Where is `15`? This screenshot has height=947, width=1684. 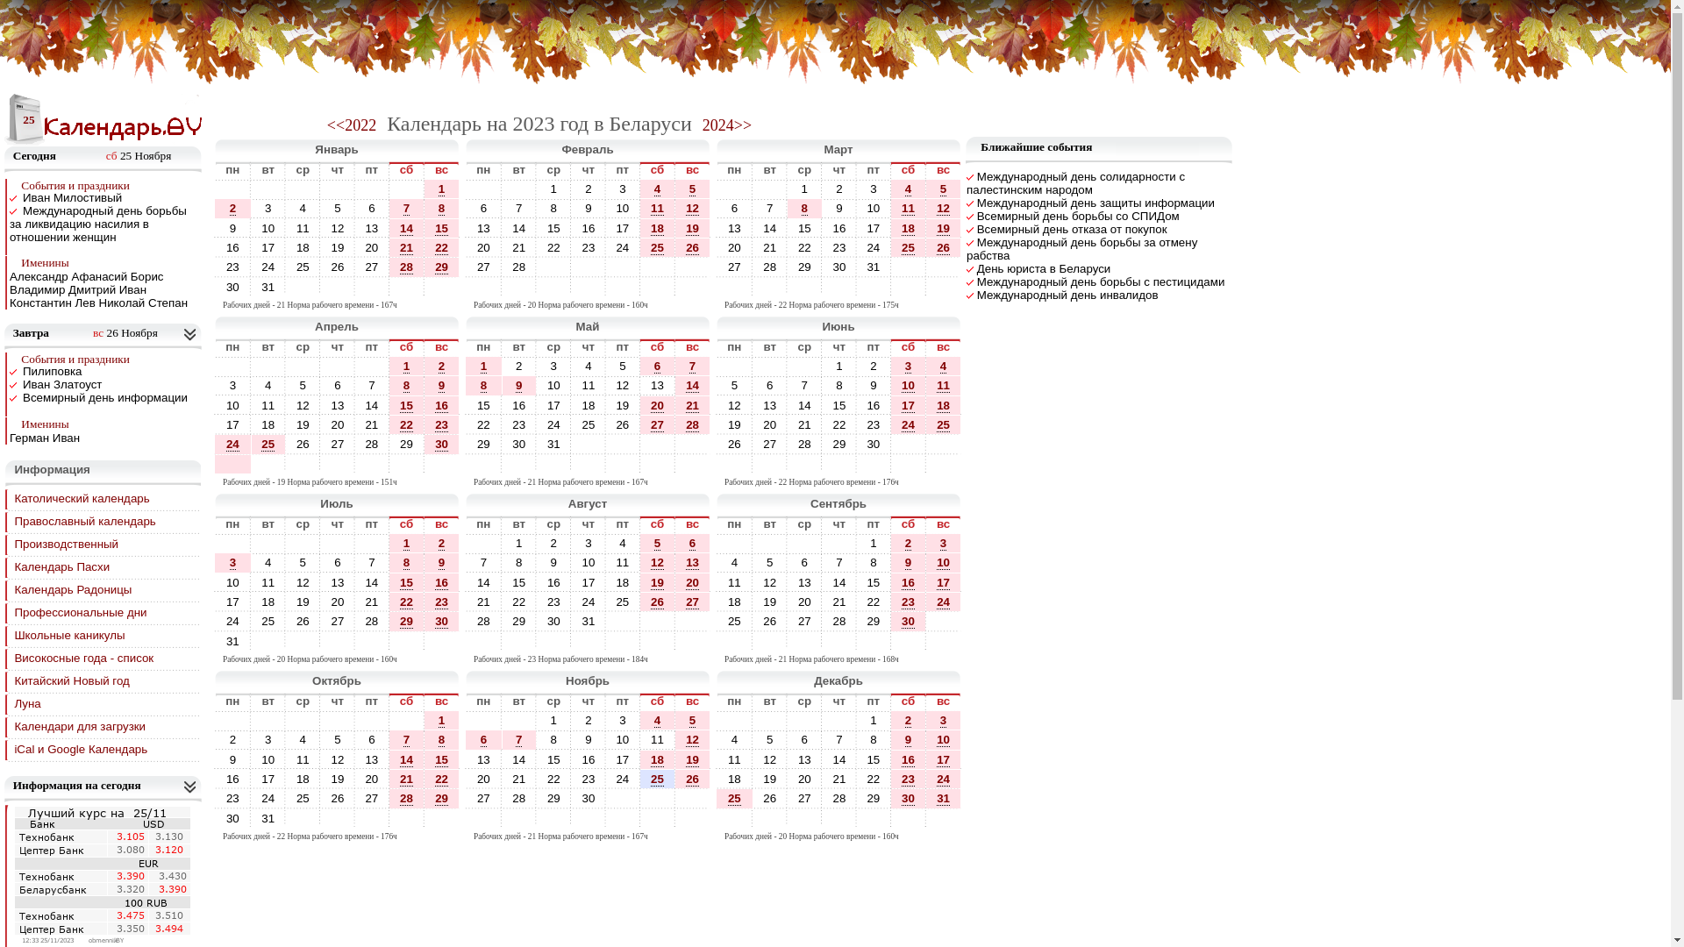
15 is located at coordinates (872, 759).